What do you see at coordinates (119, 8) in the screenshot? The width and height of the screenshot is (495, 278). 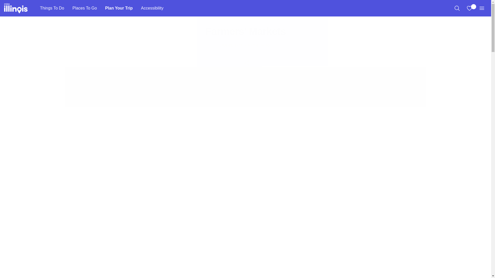 I see `Plan Your Trip` at bounding box center [119, 8].